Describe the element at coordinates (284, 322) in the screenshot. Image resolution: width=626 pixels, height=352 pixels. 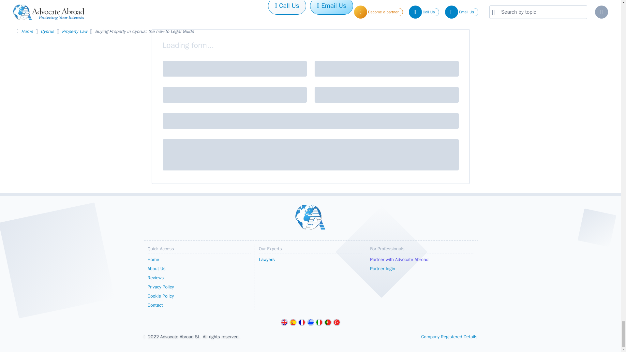
I see `English` at that location.